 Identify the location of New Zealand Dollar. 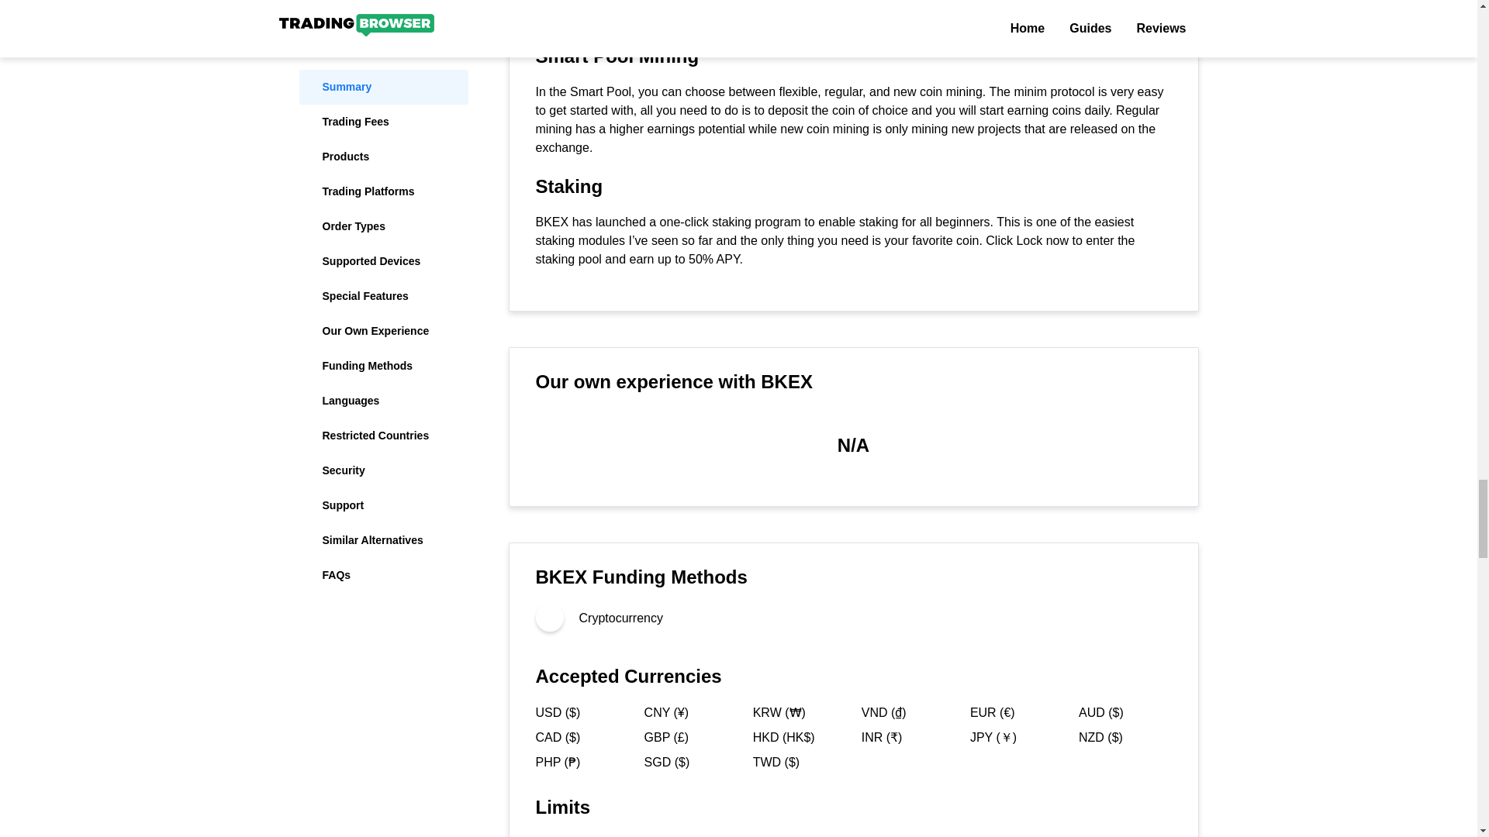
(1123, 738).